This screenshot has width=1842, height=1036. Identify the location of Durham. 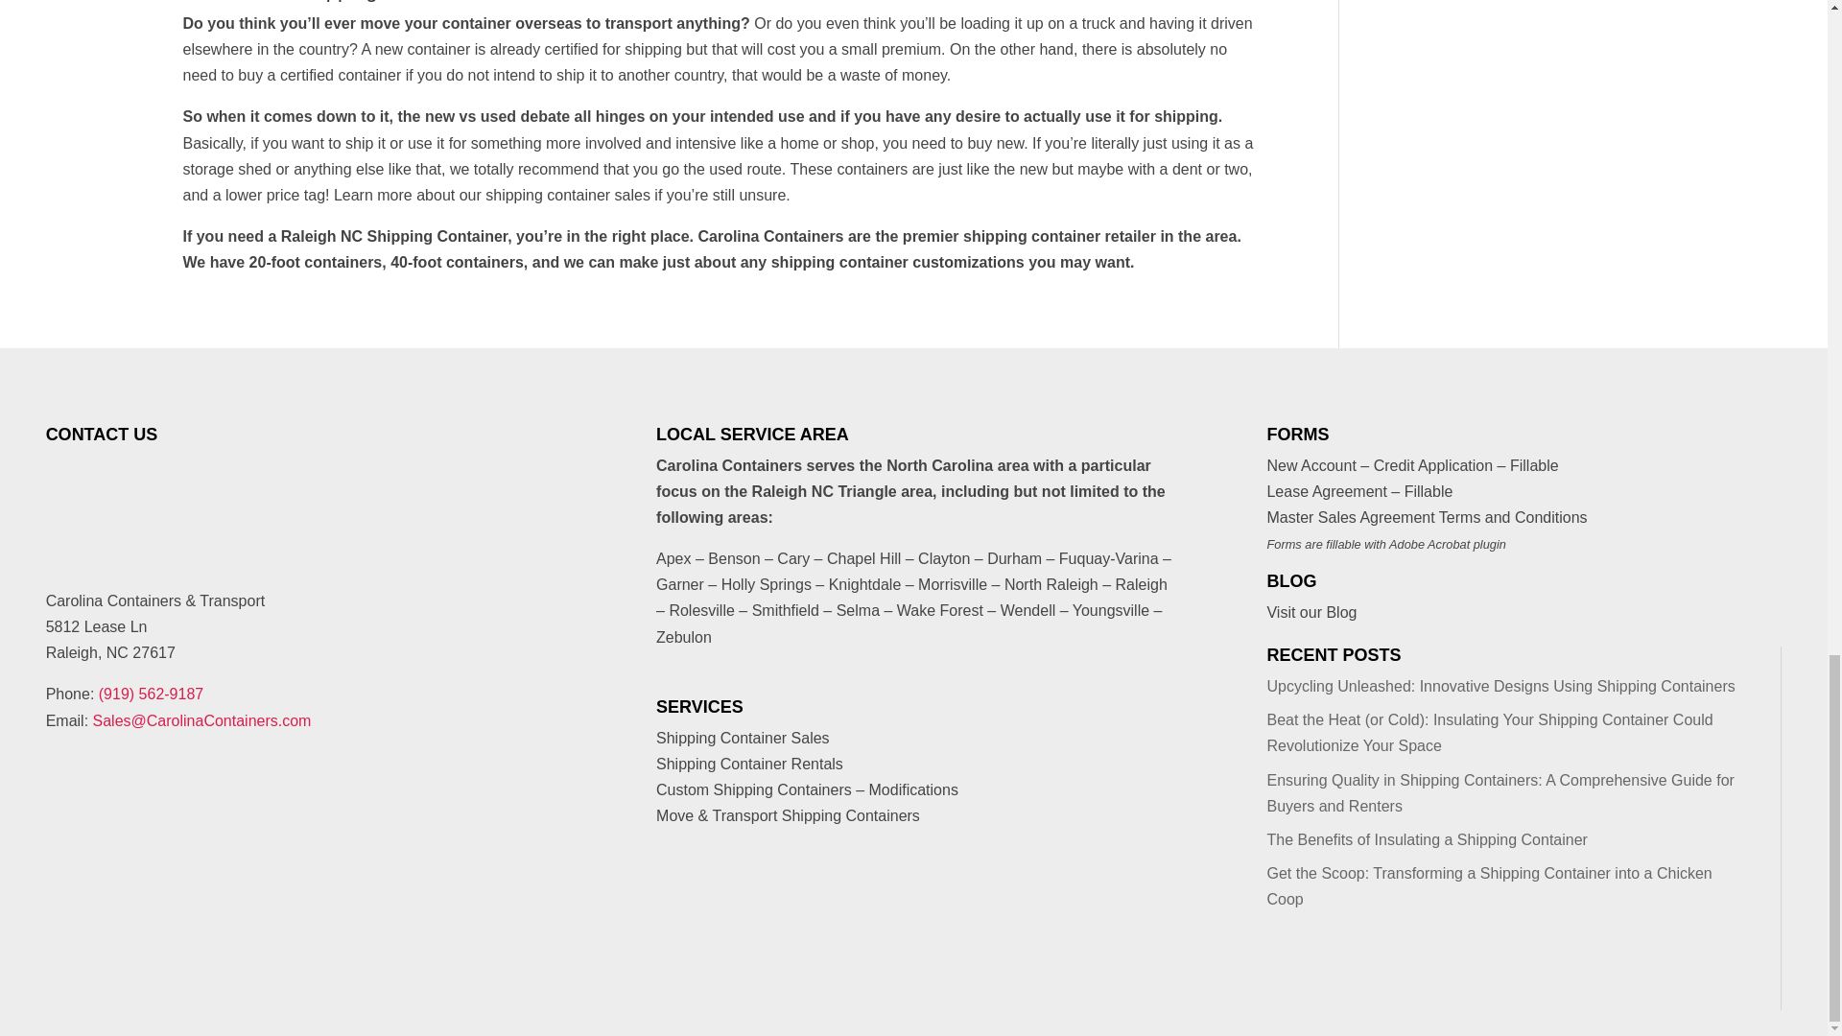
(1015, 558).